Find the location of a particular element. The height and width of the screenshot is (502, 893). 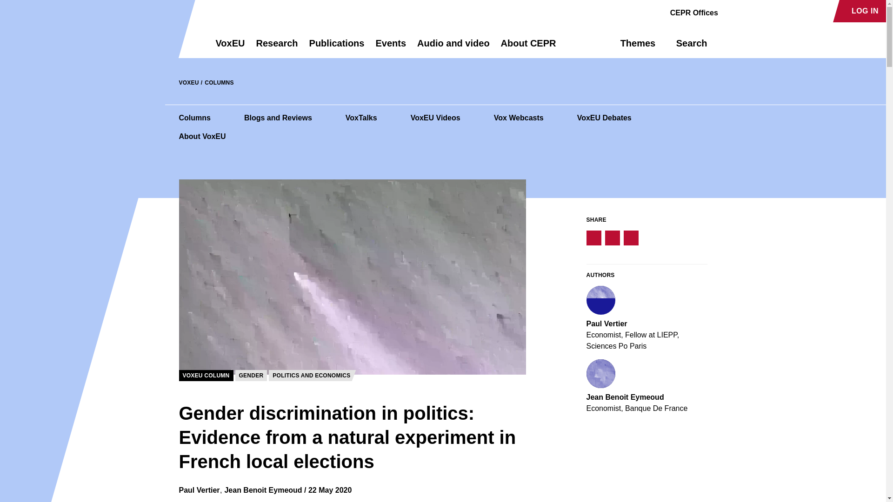

Go to Audioboom profile is located at coordinates (747, 11).